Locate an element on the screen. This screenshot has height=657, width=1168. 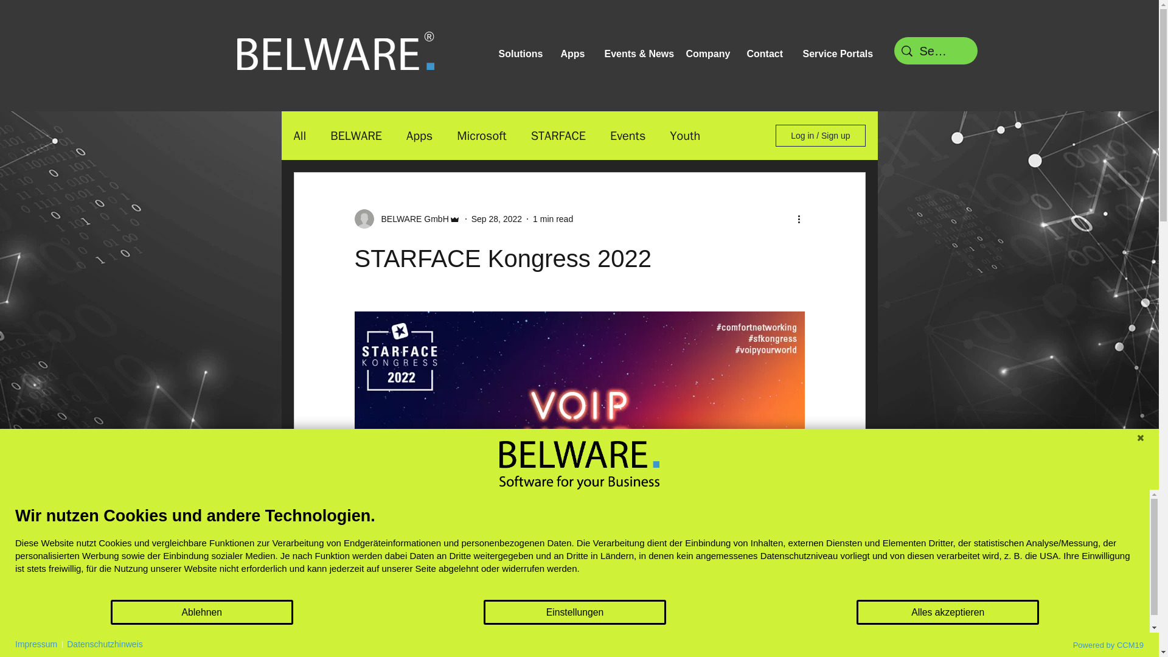
Microsoft is located at coordinates (481, 135).